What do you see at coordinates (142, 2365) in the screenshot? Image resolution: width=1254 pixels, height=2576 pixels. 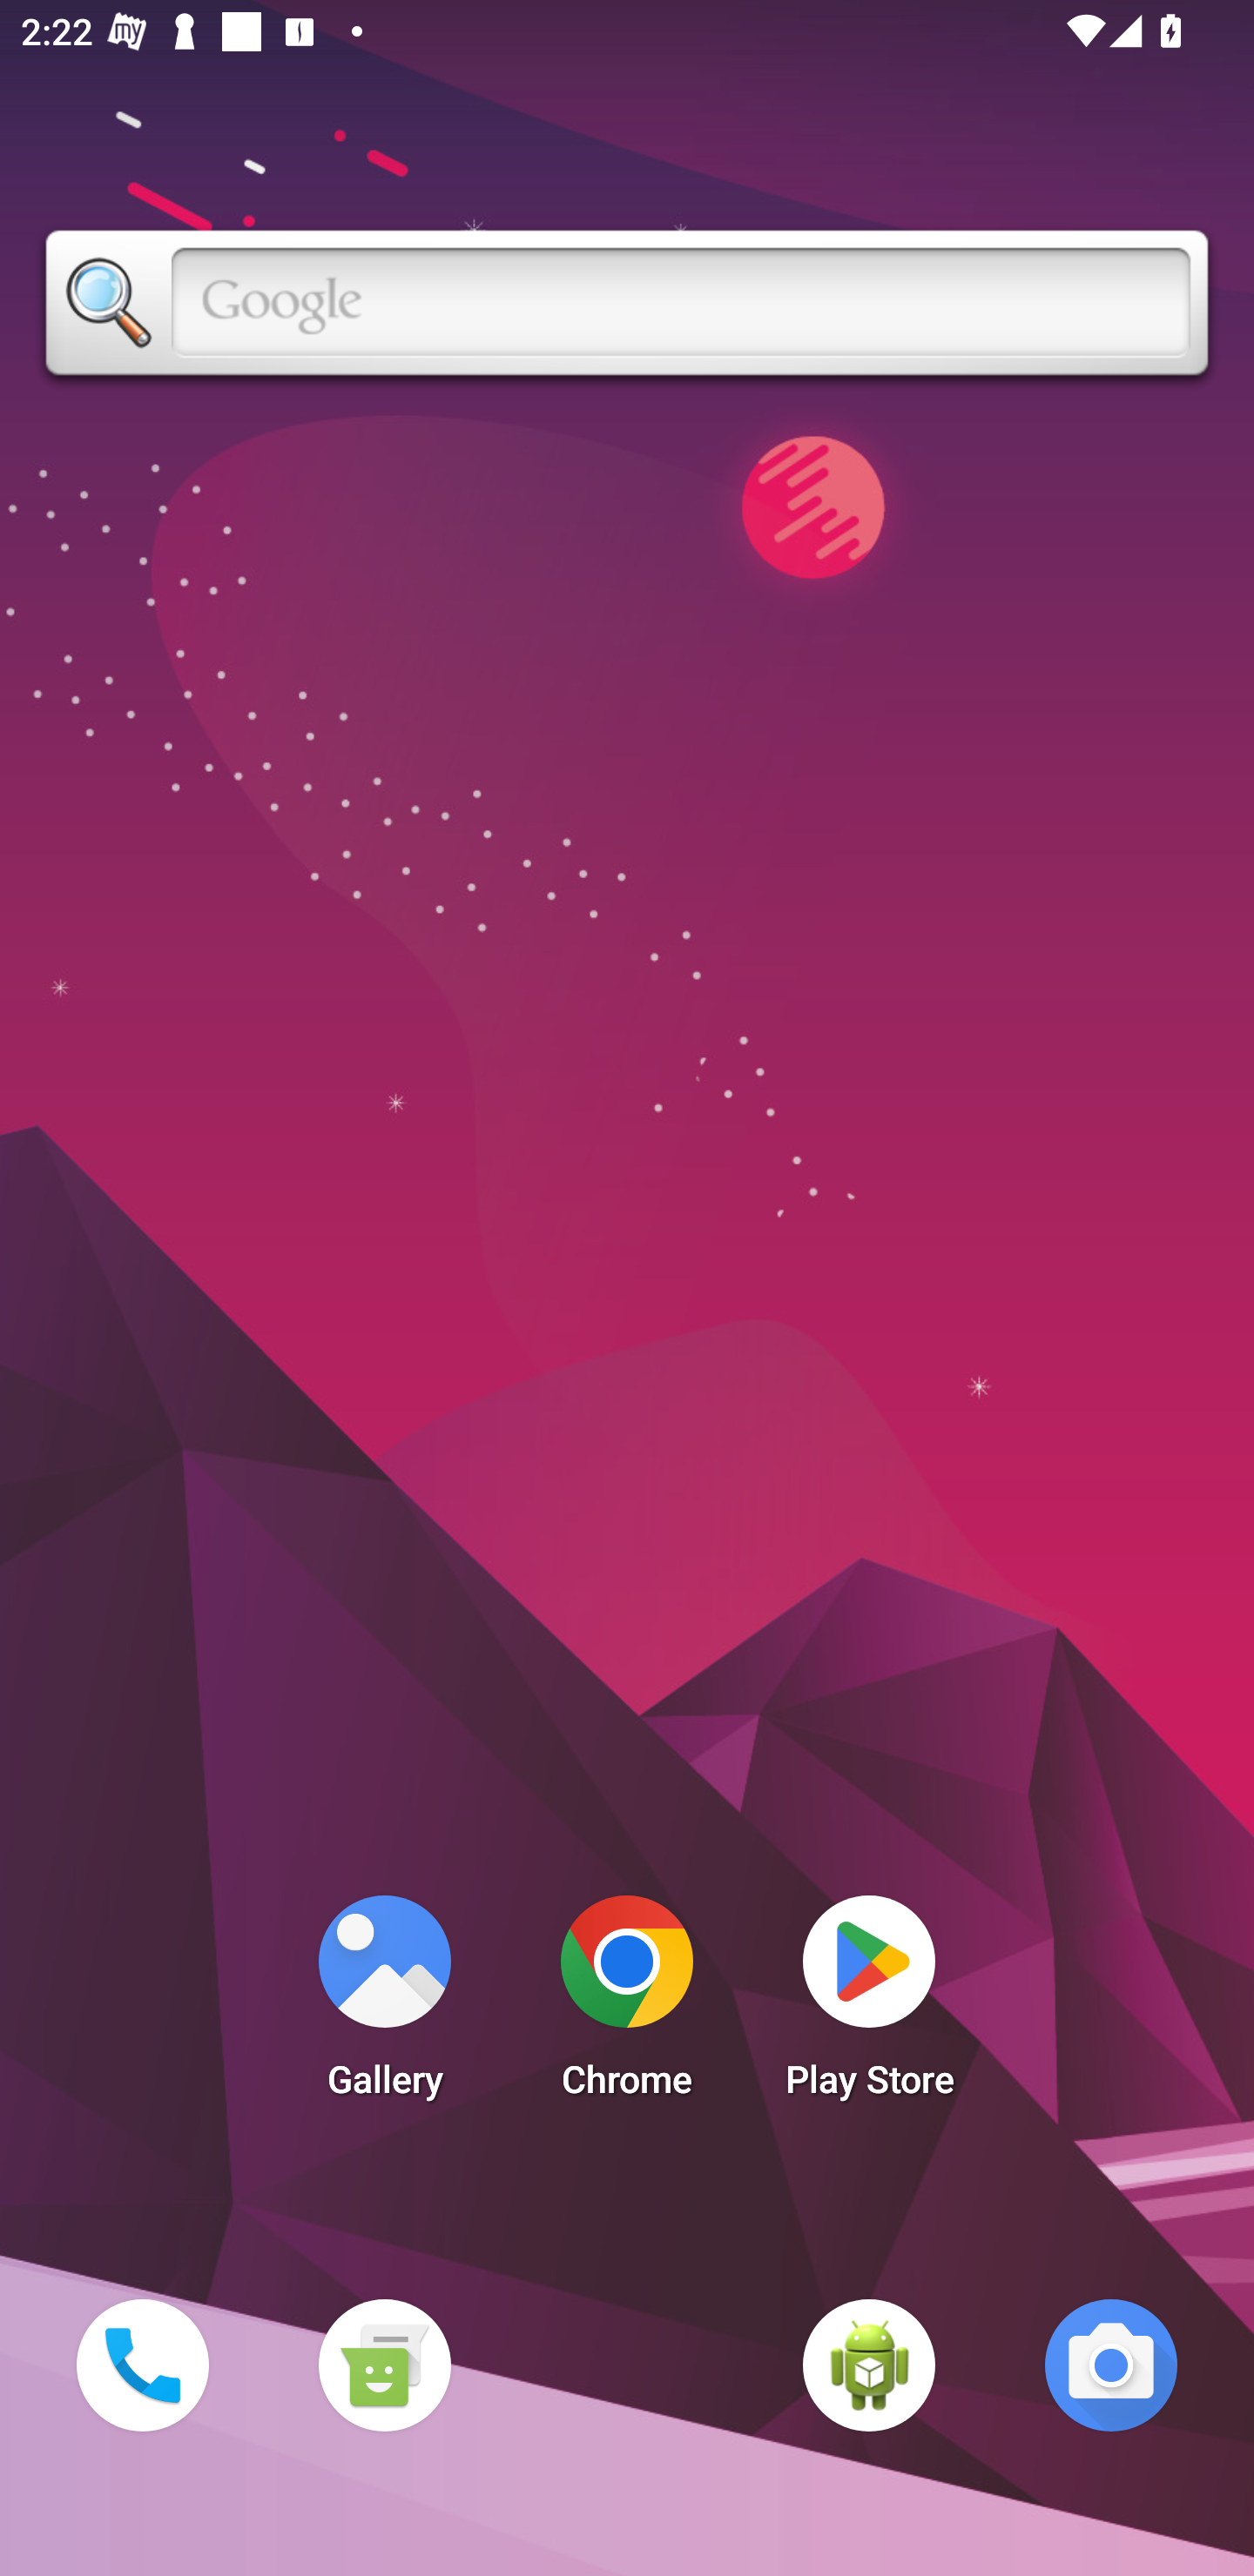 I see `Phone` at bounding box center [142, 2365].